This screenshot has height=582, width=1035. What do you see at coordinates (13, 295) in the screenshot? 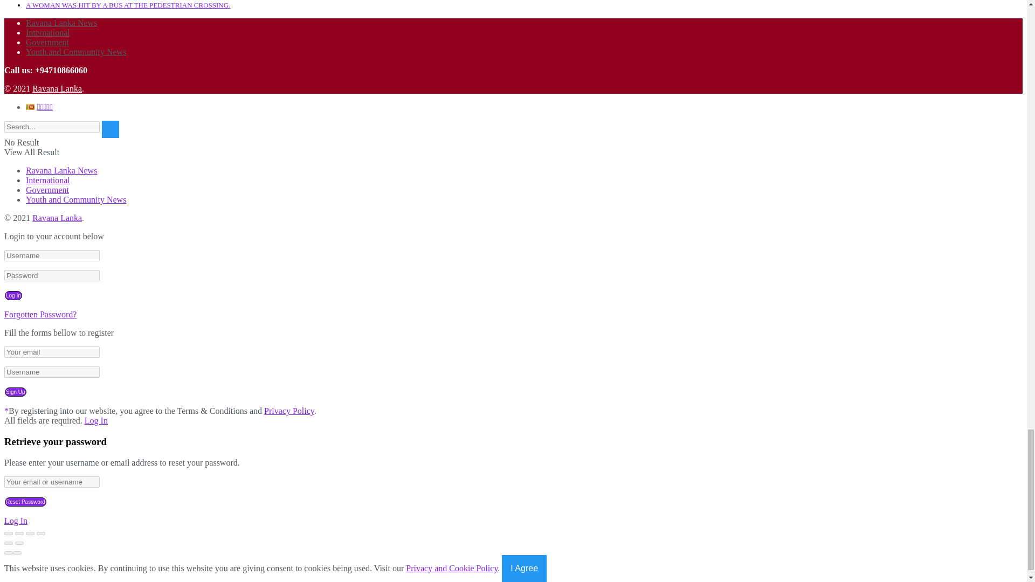
I see `Log In` at bounding box center [13, 295].